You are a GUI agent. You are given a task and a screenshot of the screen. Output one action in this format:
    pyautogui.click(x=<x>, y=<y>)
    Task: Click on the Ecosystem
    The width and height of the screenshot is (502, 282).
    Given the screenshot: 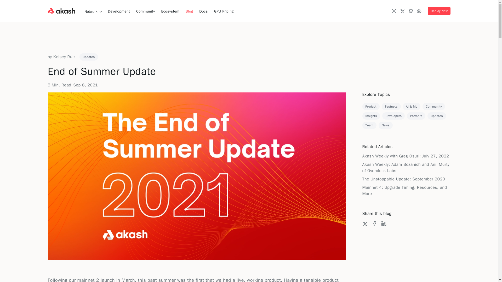 What is the action you would take?
    pyautogui.click(x=170, y=11)
    